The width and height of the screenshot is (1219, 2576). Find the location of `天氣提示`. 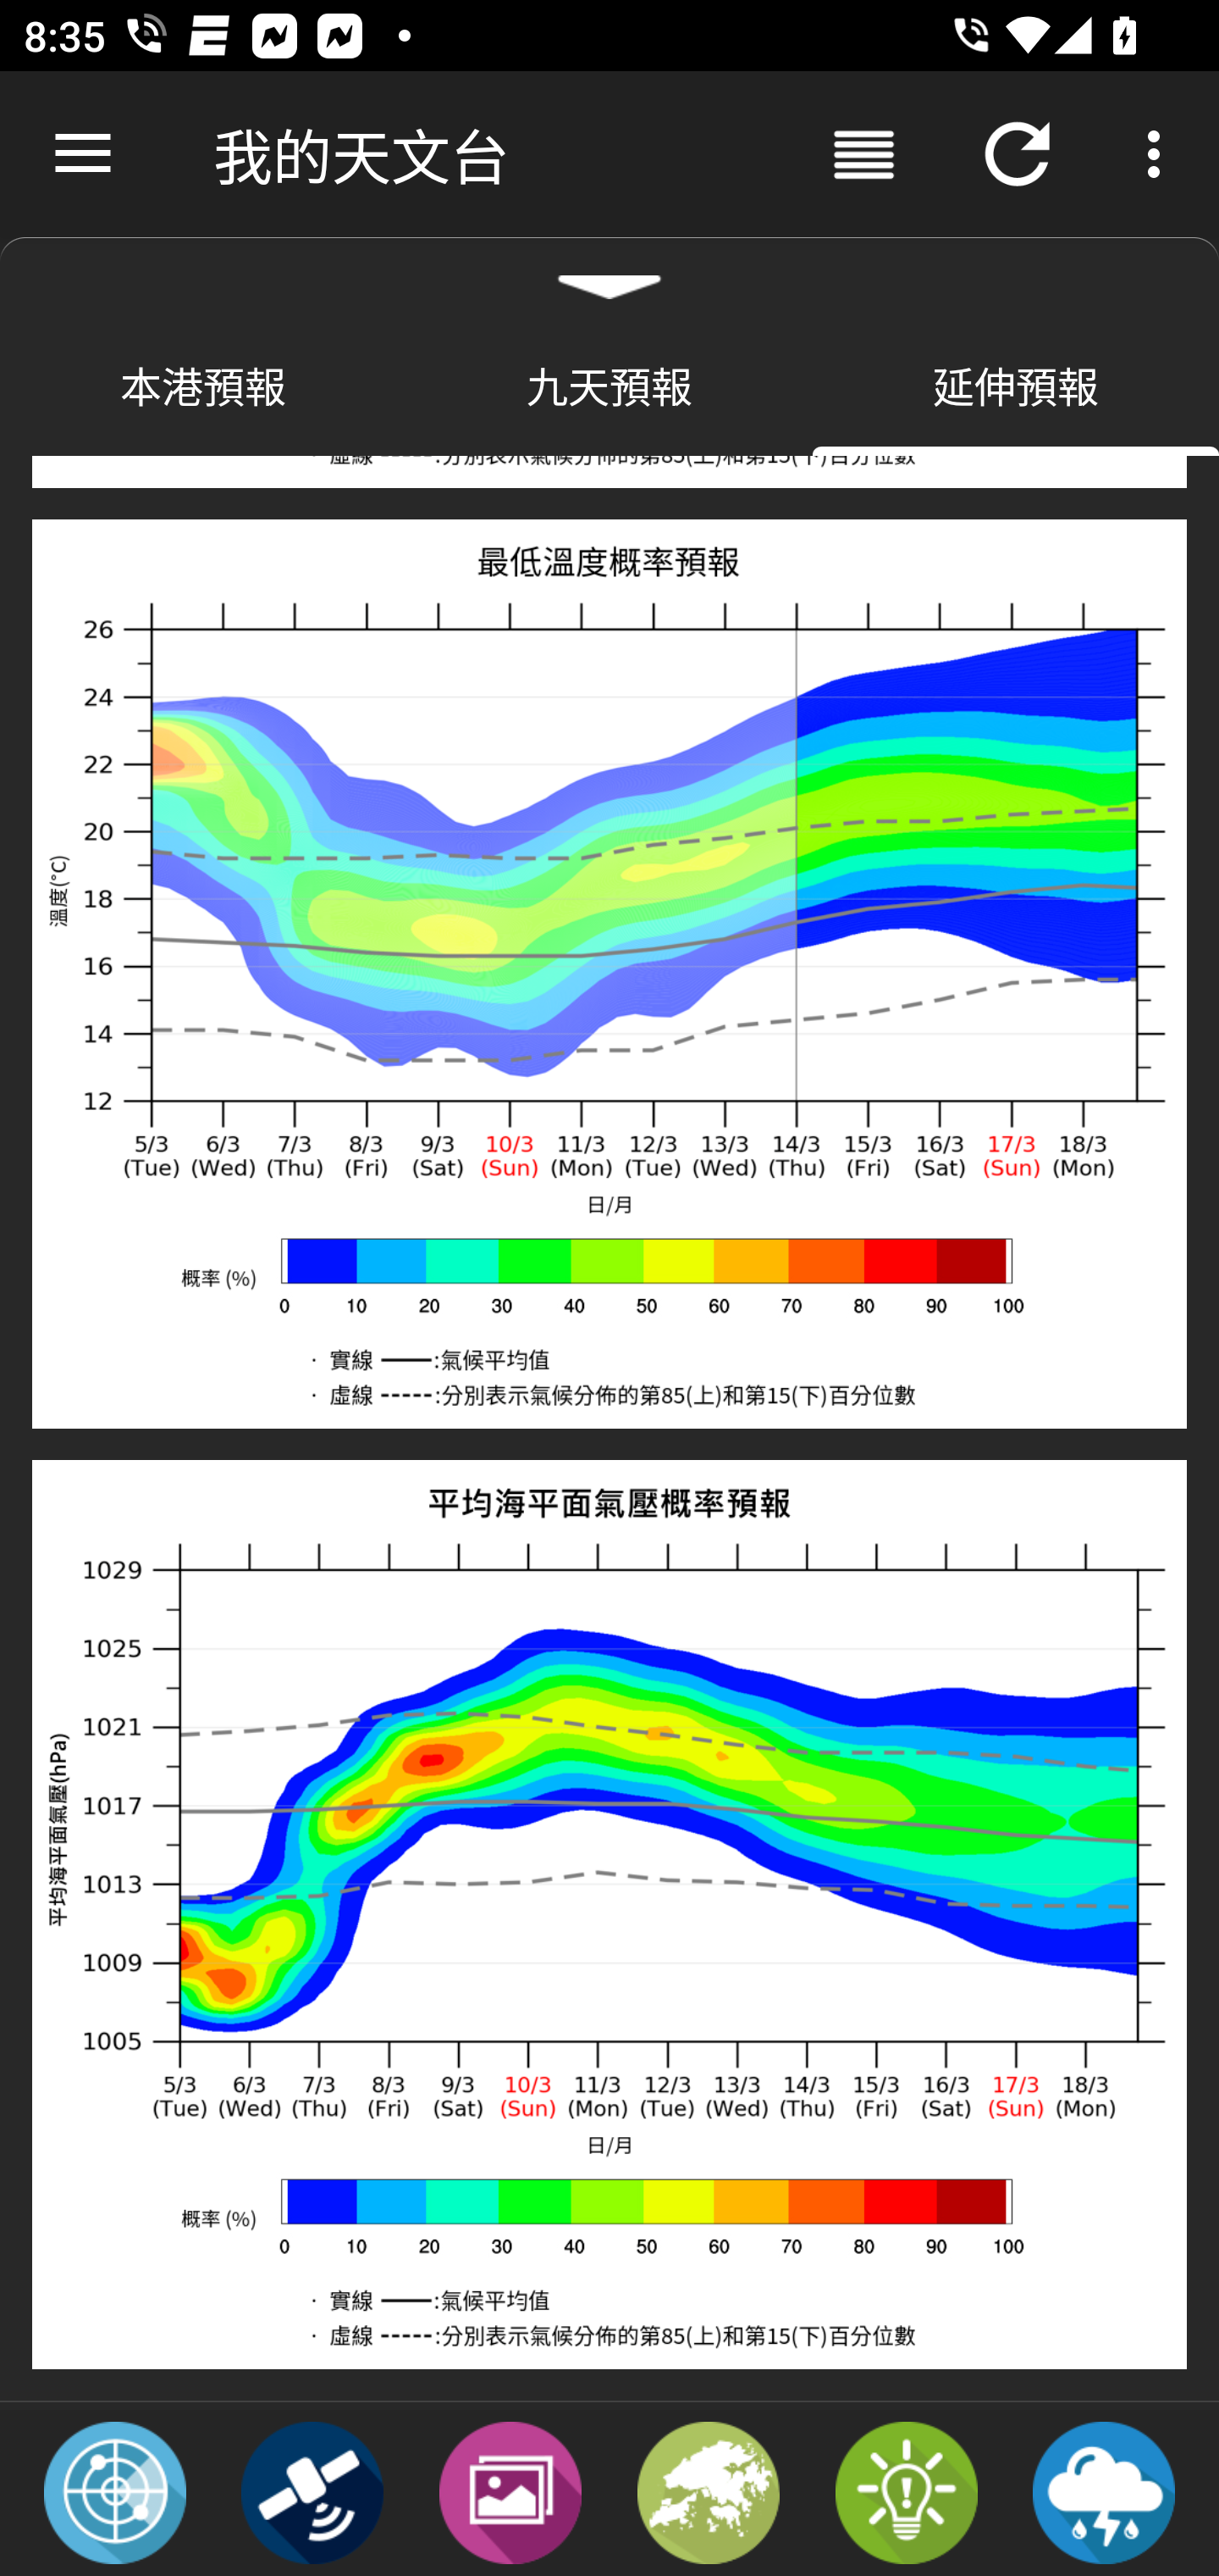

天氣提示 is located at coordinates (906, 2491).